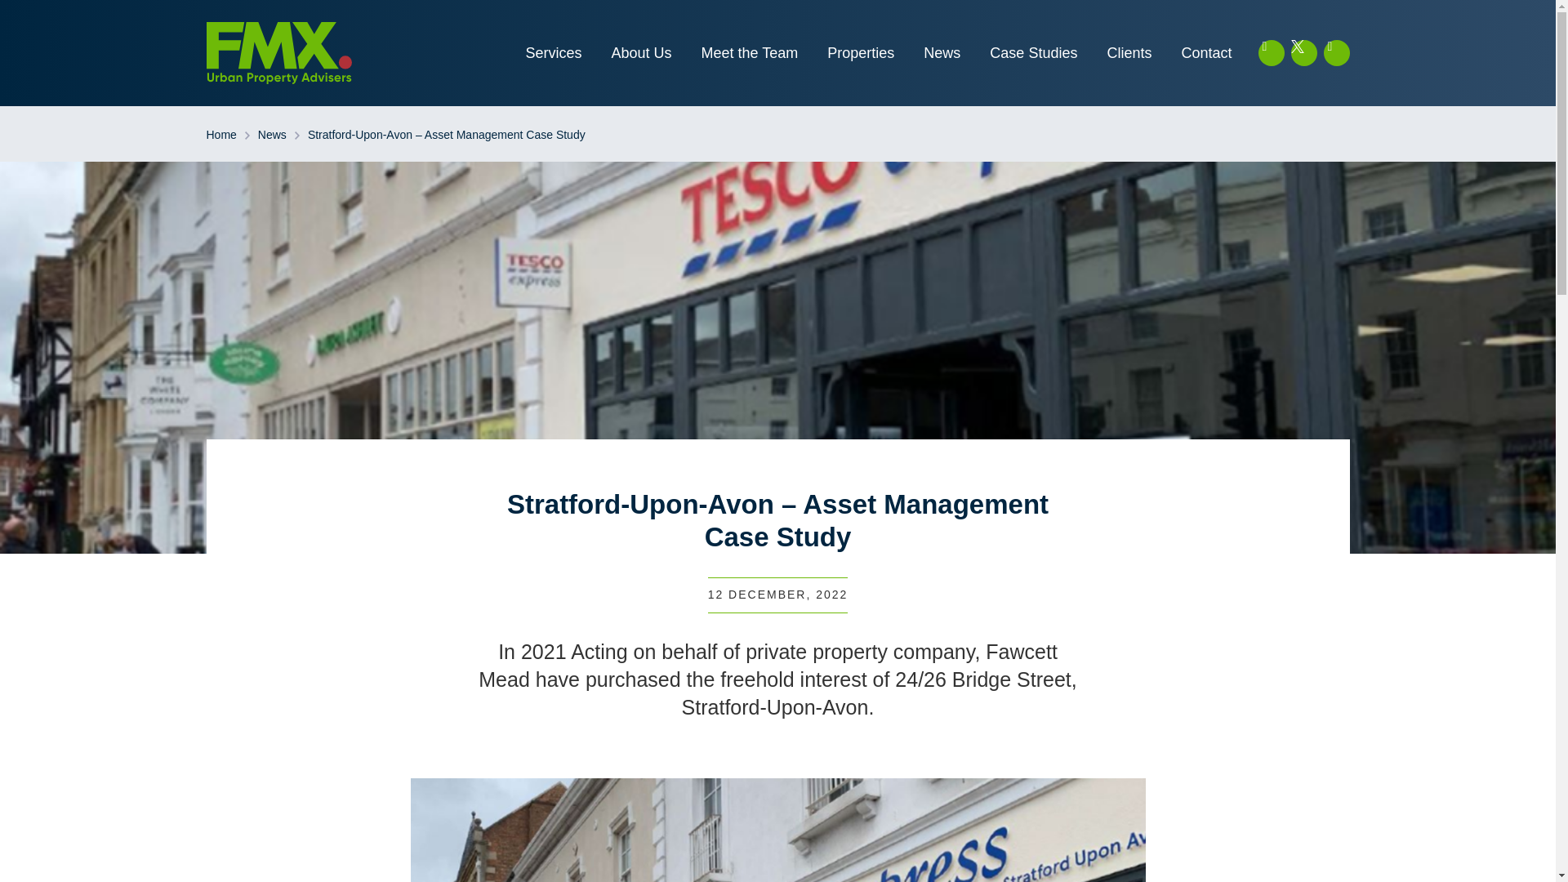 The height and width of the screenshot is (882, 1568). What do you see at coordinates (1129, 52) in the screenshot?
I see `Clients` at bounding box center [1129, 52].